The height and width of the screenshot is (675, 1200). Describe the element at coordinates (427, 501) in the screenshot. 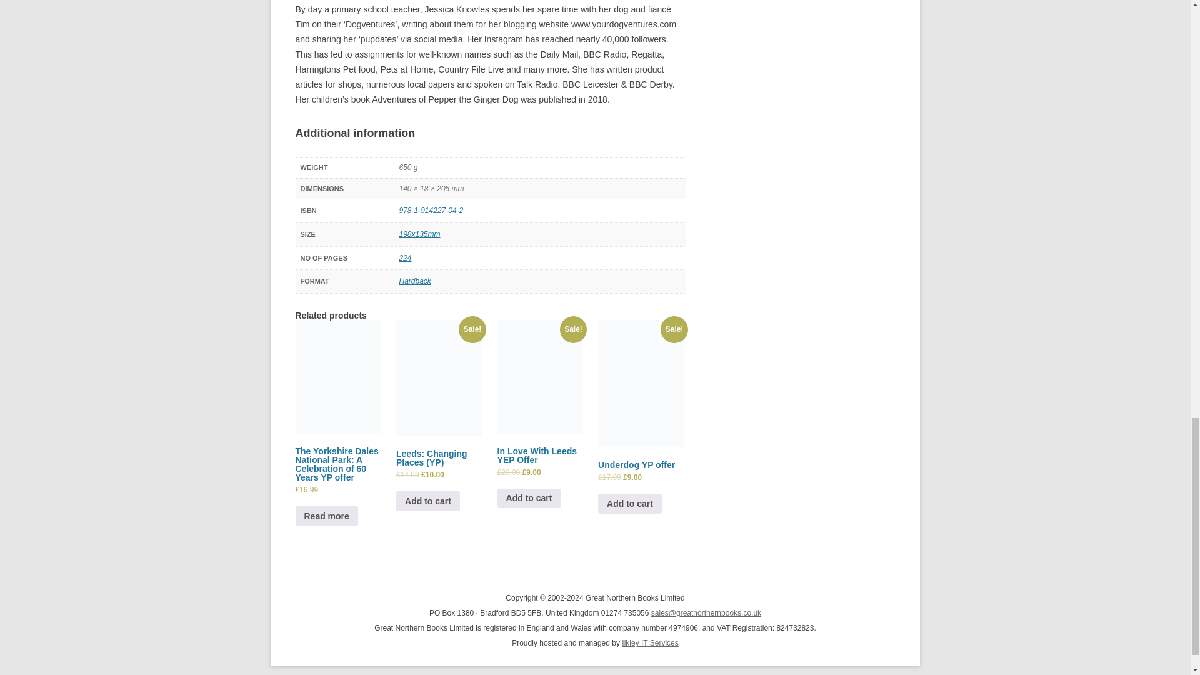

I see `Add to cart` at that location.